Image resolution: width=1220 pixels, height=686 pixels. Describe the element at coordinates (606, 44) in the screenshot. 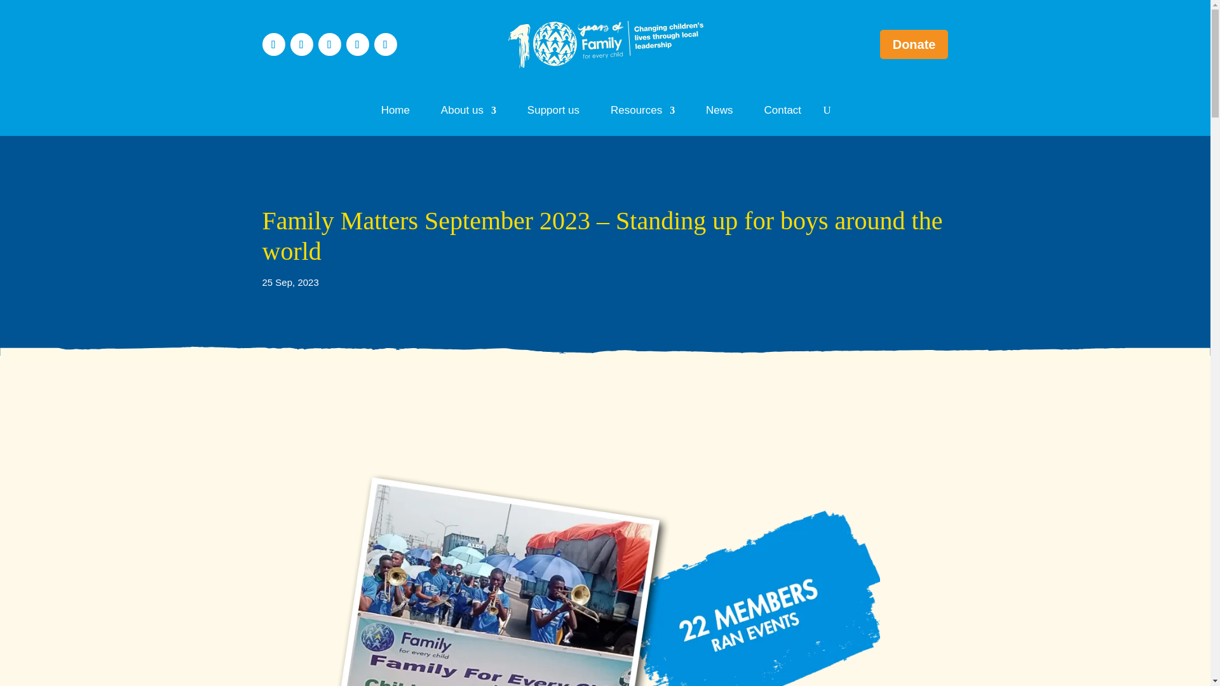

I see `10 years logo svg file` at that location.